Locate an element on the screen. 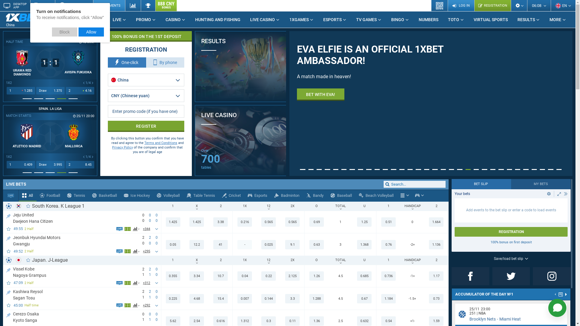  MOBILE
APP is located at coordinates (43, 5).